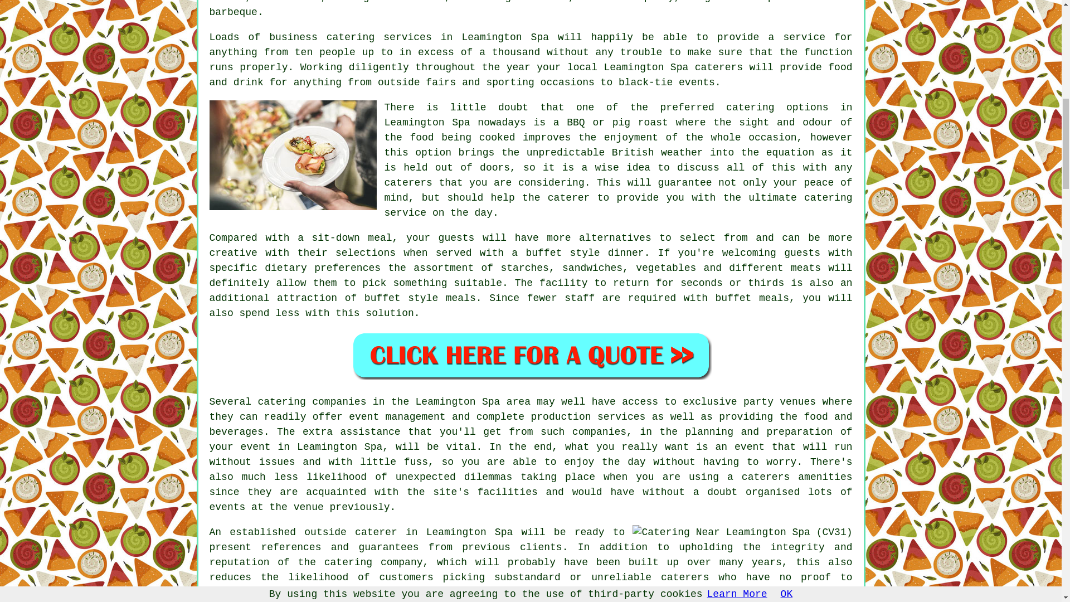 The image size is (1070, 602). I want to click on caterer, so click(569, 197).